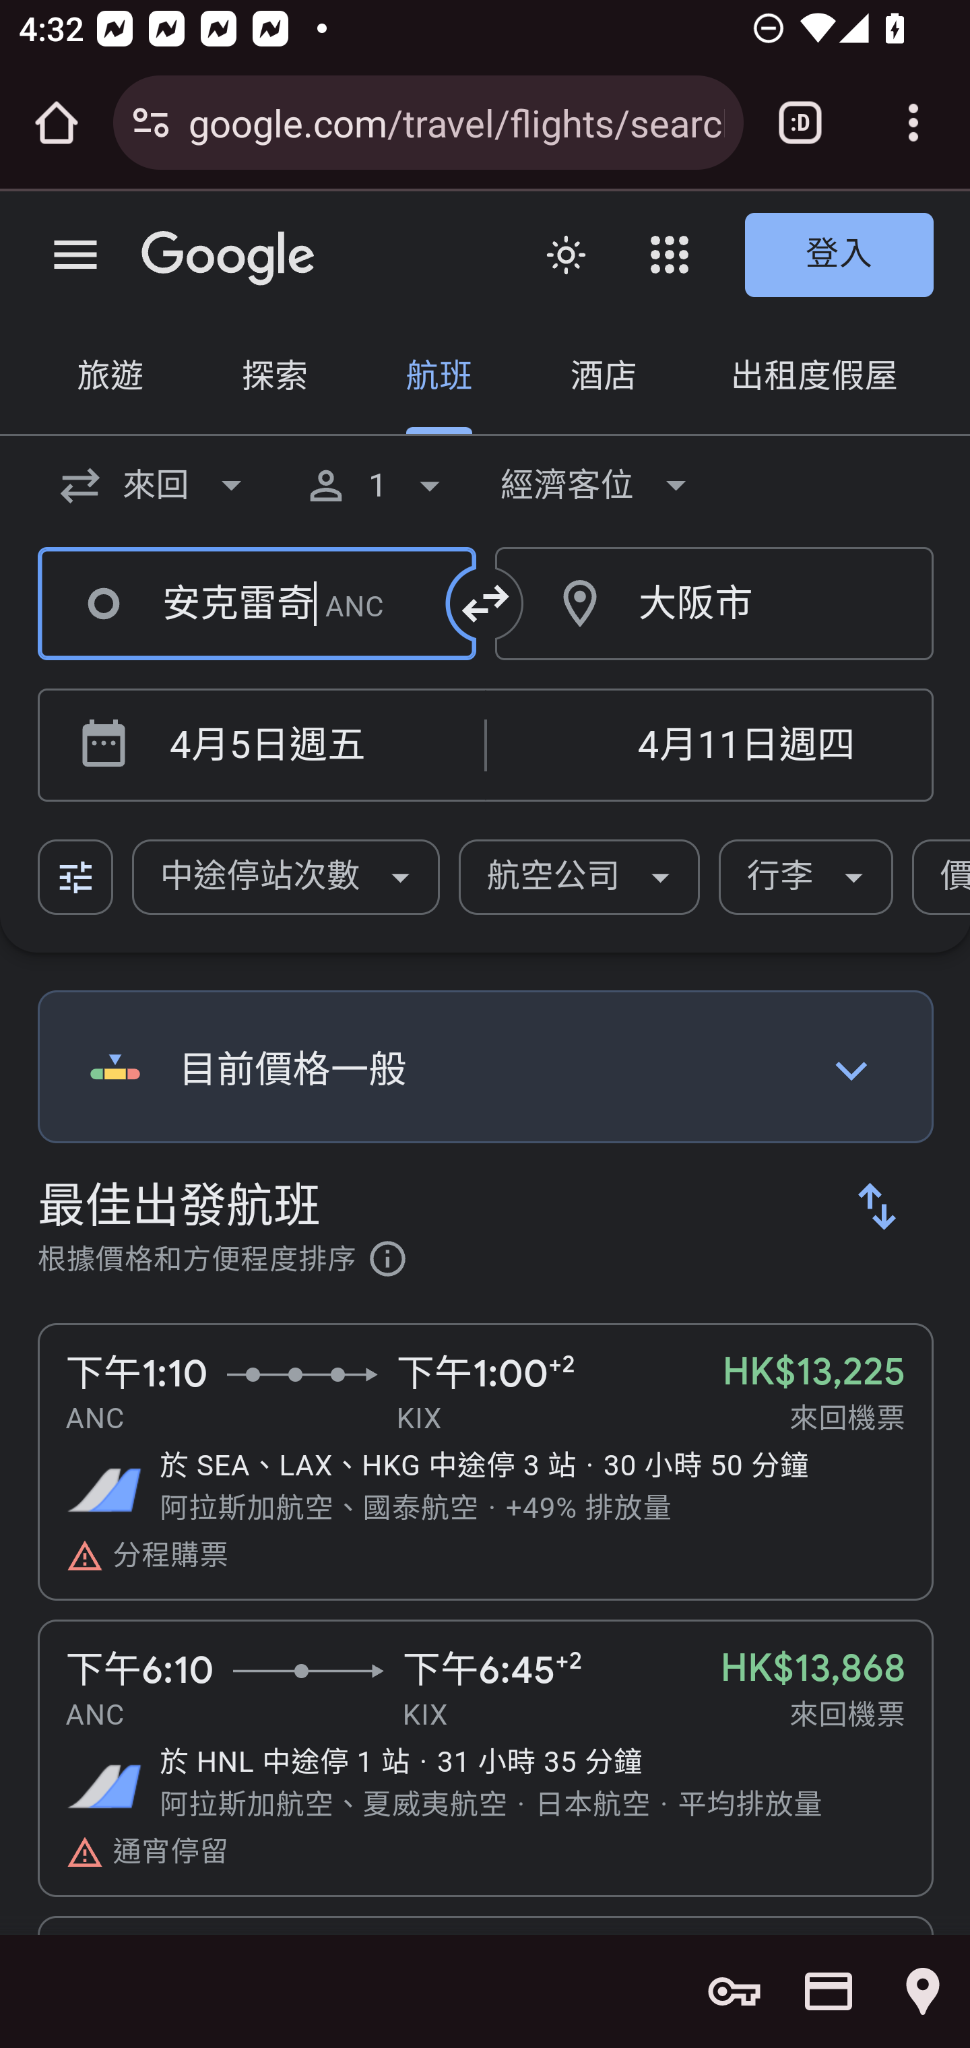 This screenshot has width=970, height=2048. What do you see at coordinates (257, 604) in the screenshot?
I see `安克雷奇` at bounding box center [257, 604].